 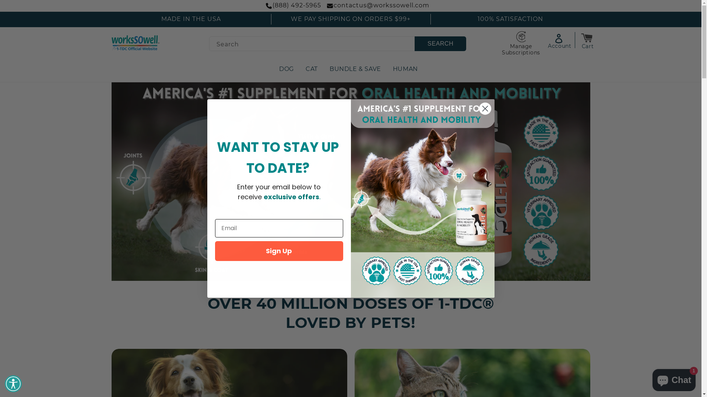 What do you see at coordinates (561, 40) in the screenshot?
I see `Account` at bounding box center [561, 40].